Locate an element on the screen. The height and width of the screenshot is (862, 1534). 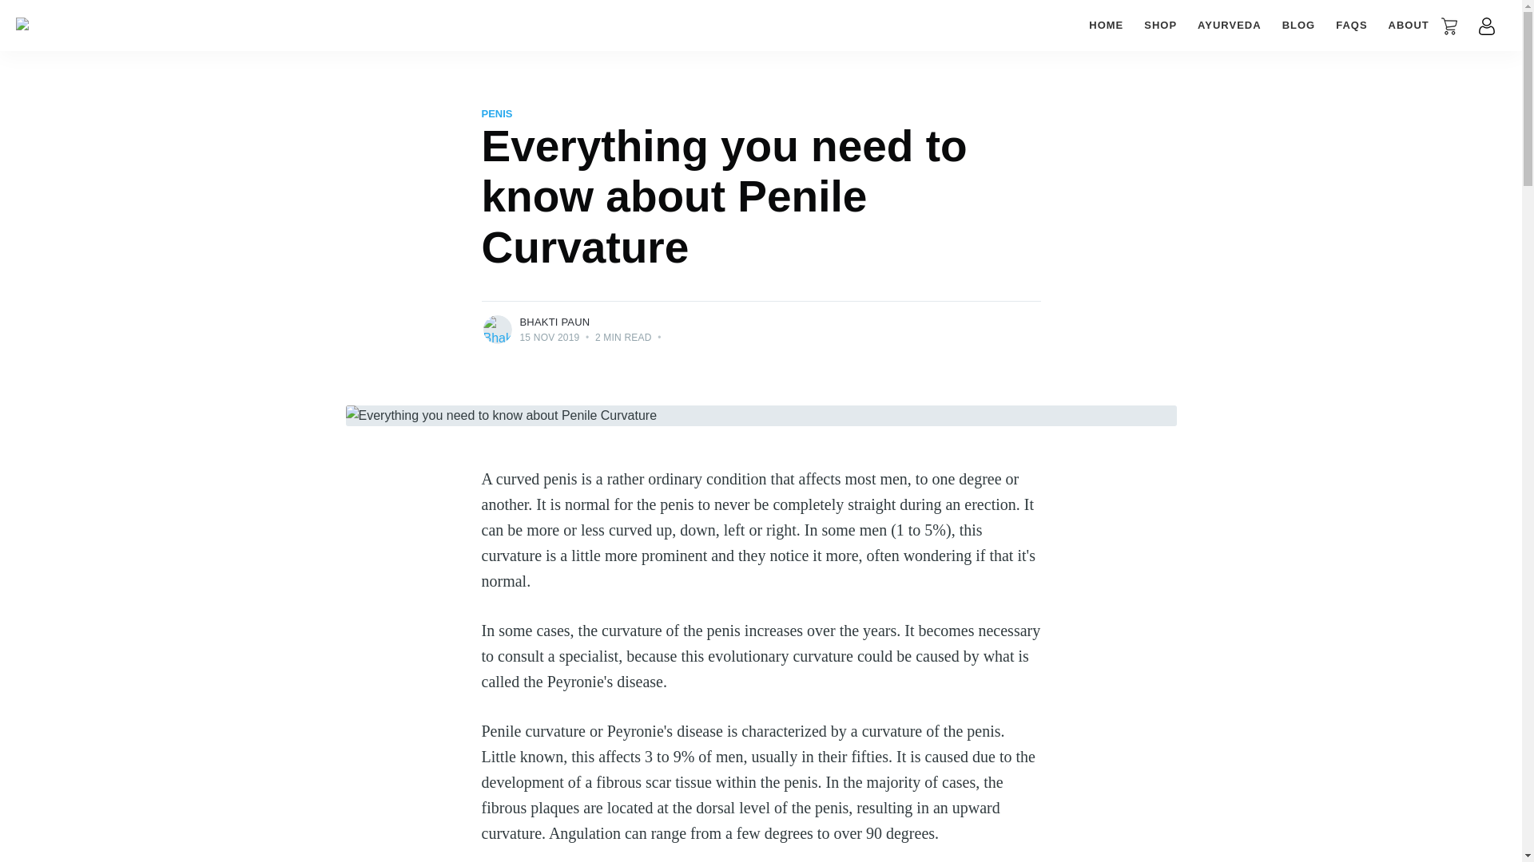
AYURVEDA is located at coordinates (1229, 26).